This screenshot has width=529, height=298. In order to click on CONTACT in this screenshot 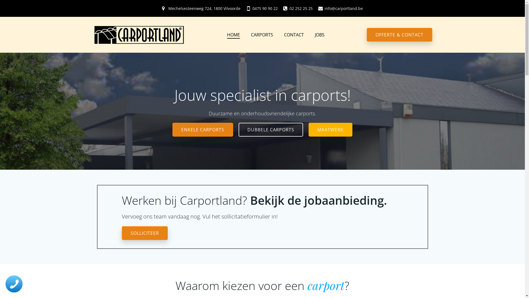, I will do `click(294, 35)`.